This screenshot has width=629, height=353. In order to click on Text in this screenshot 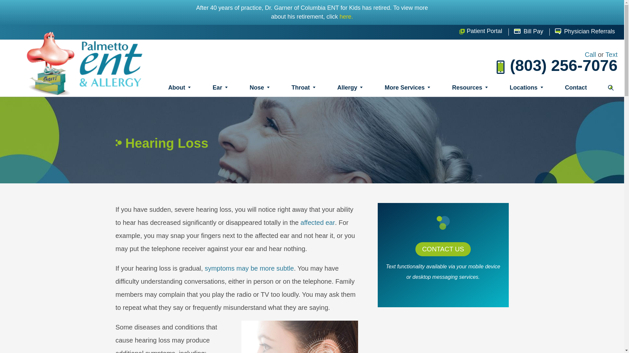, I will do `click(611, 55)`.